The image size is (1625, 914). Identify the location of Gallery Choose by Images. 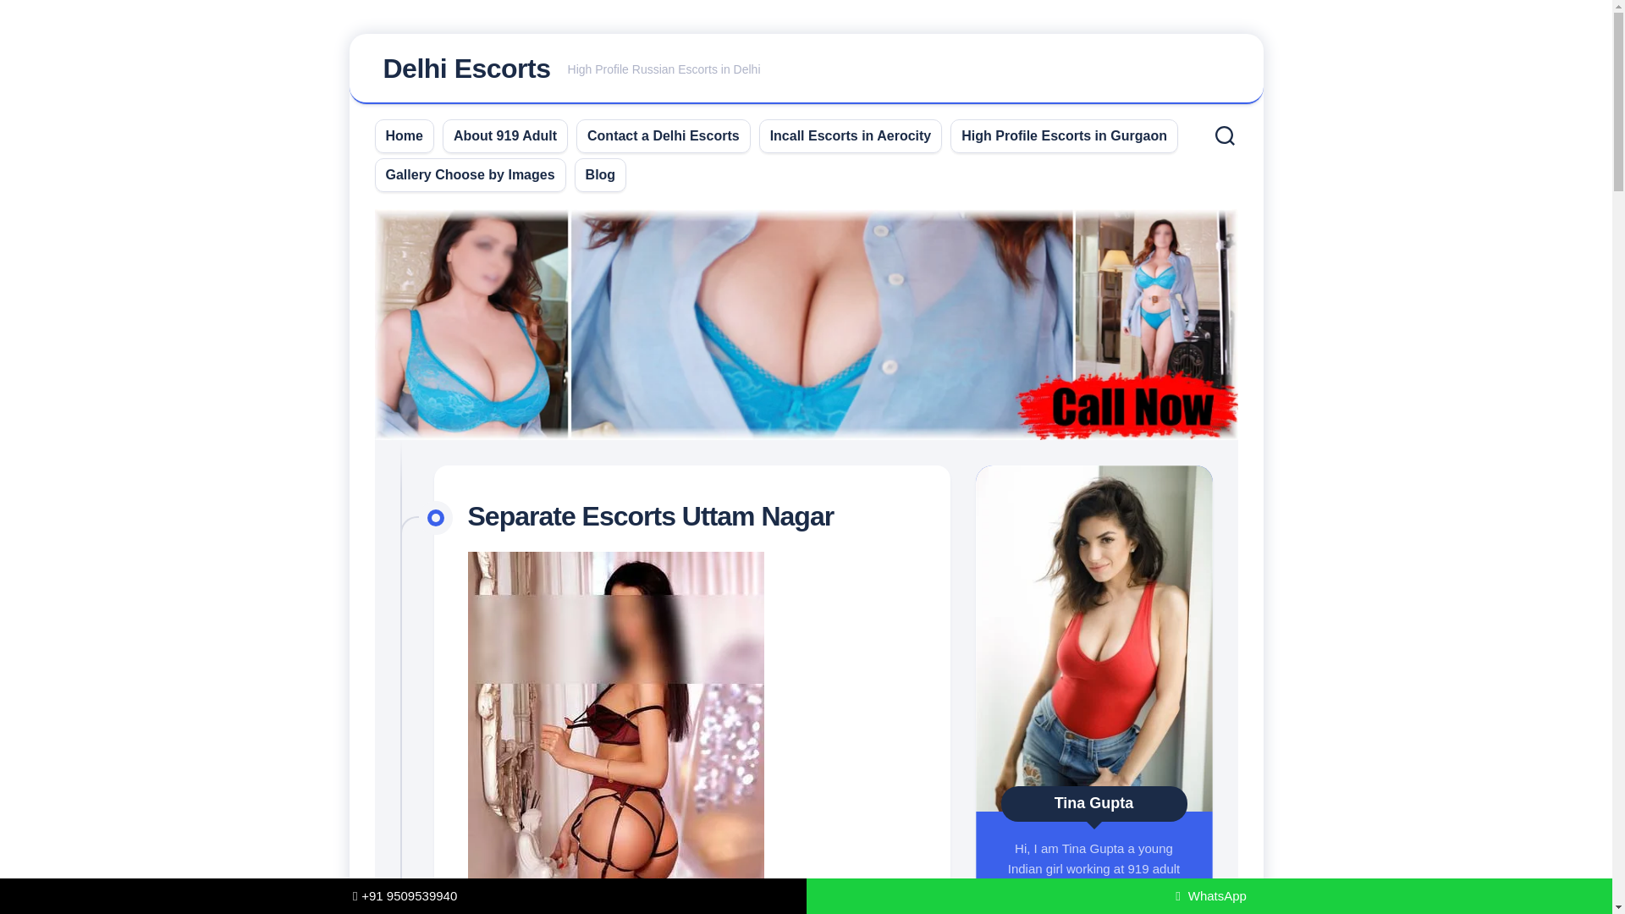
(465, 68).